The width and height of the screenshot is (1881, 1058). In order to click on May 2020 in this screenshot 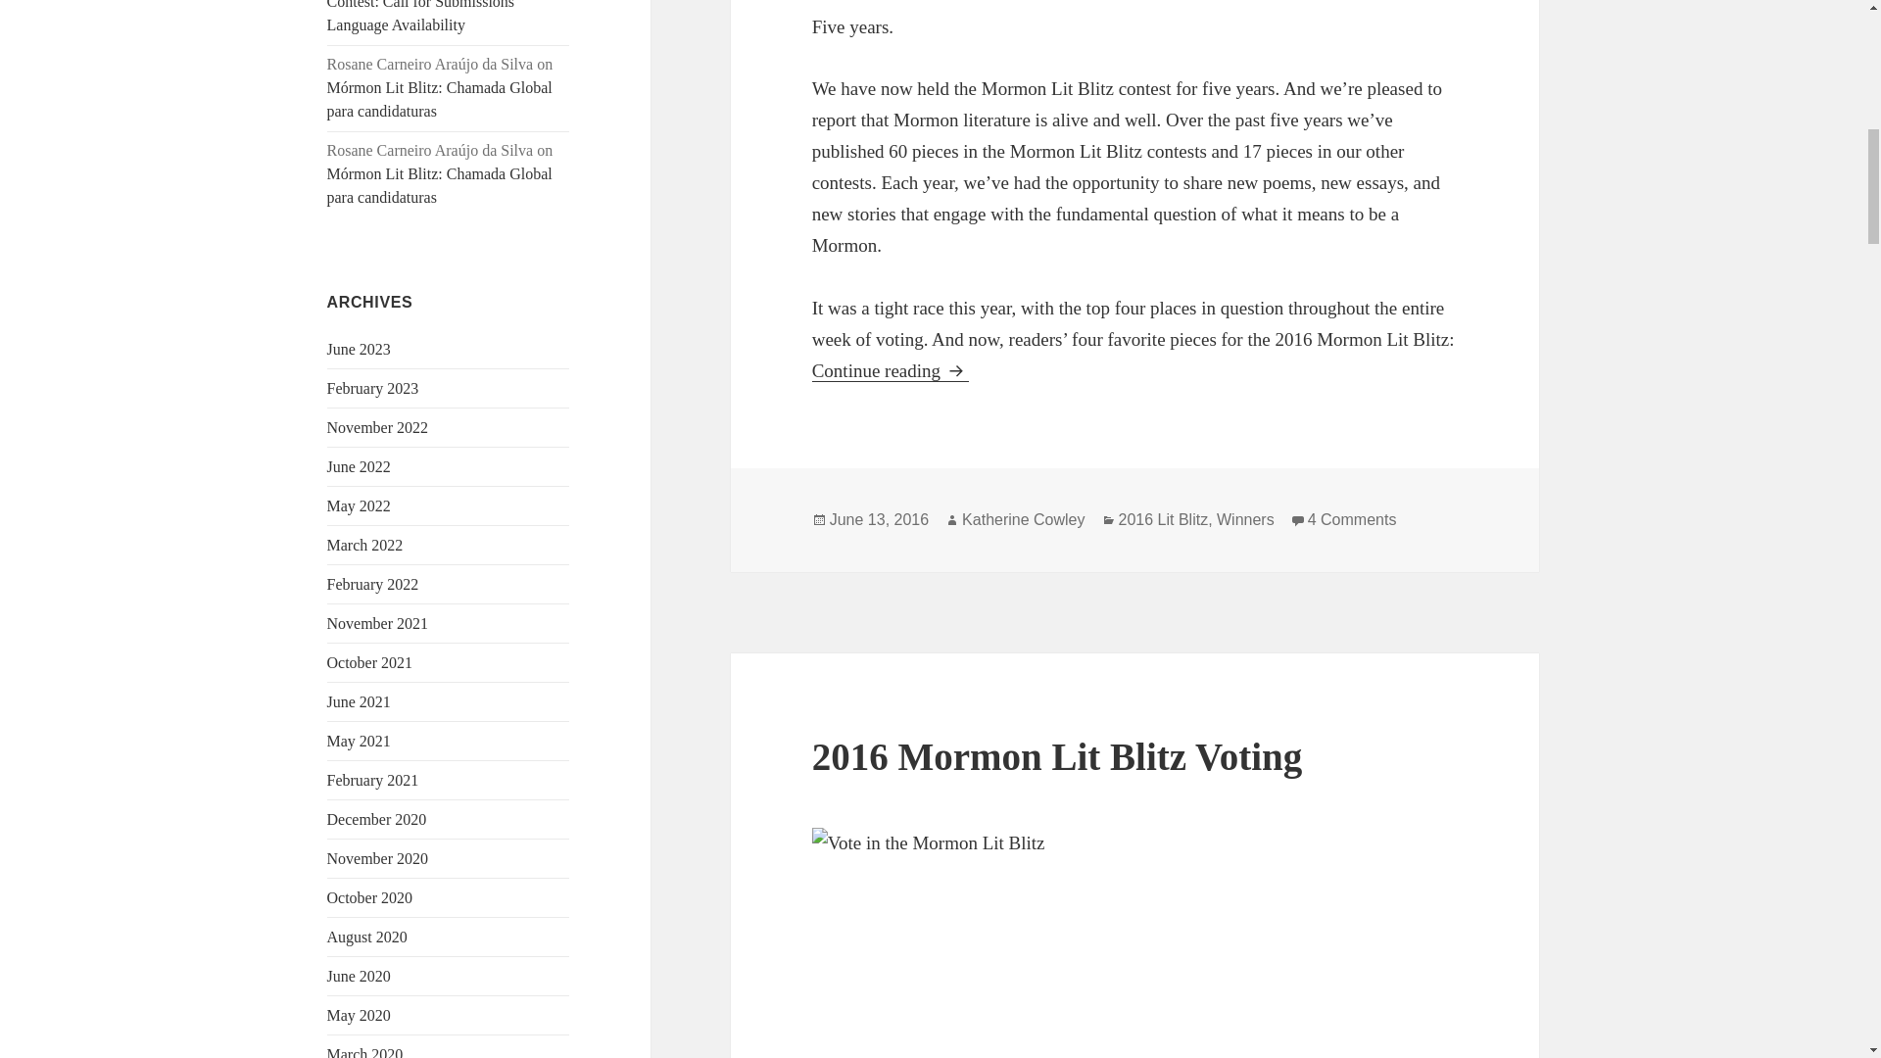, I will do `click(359, 1015)`.